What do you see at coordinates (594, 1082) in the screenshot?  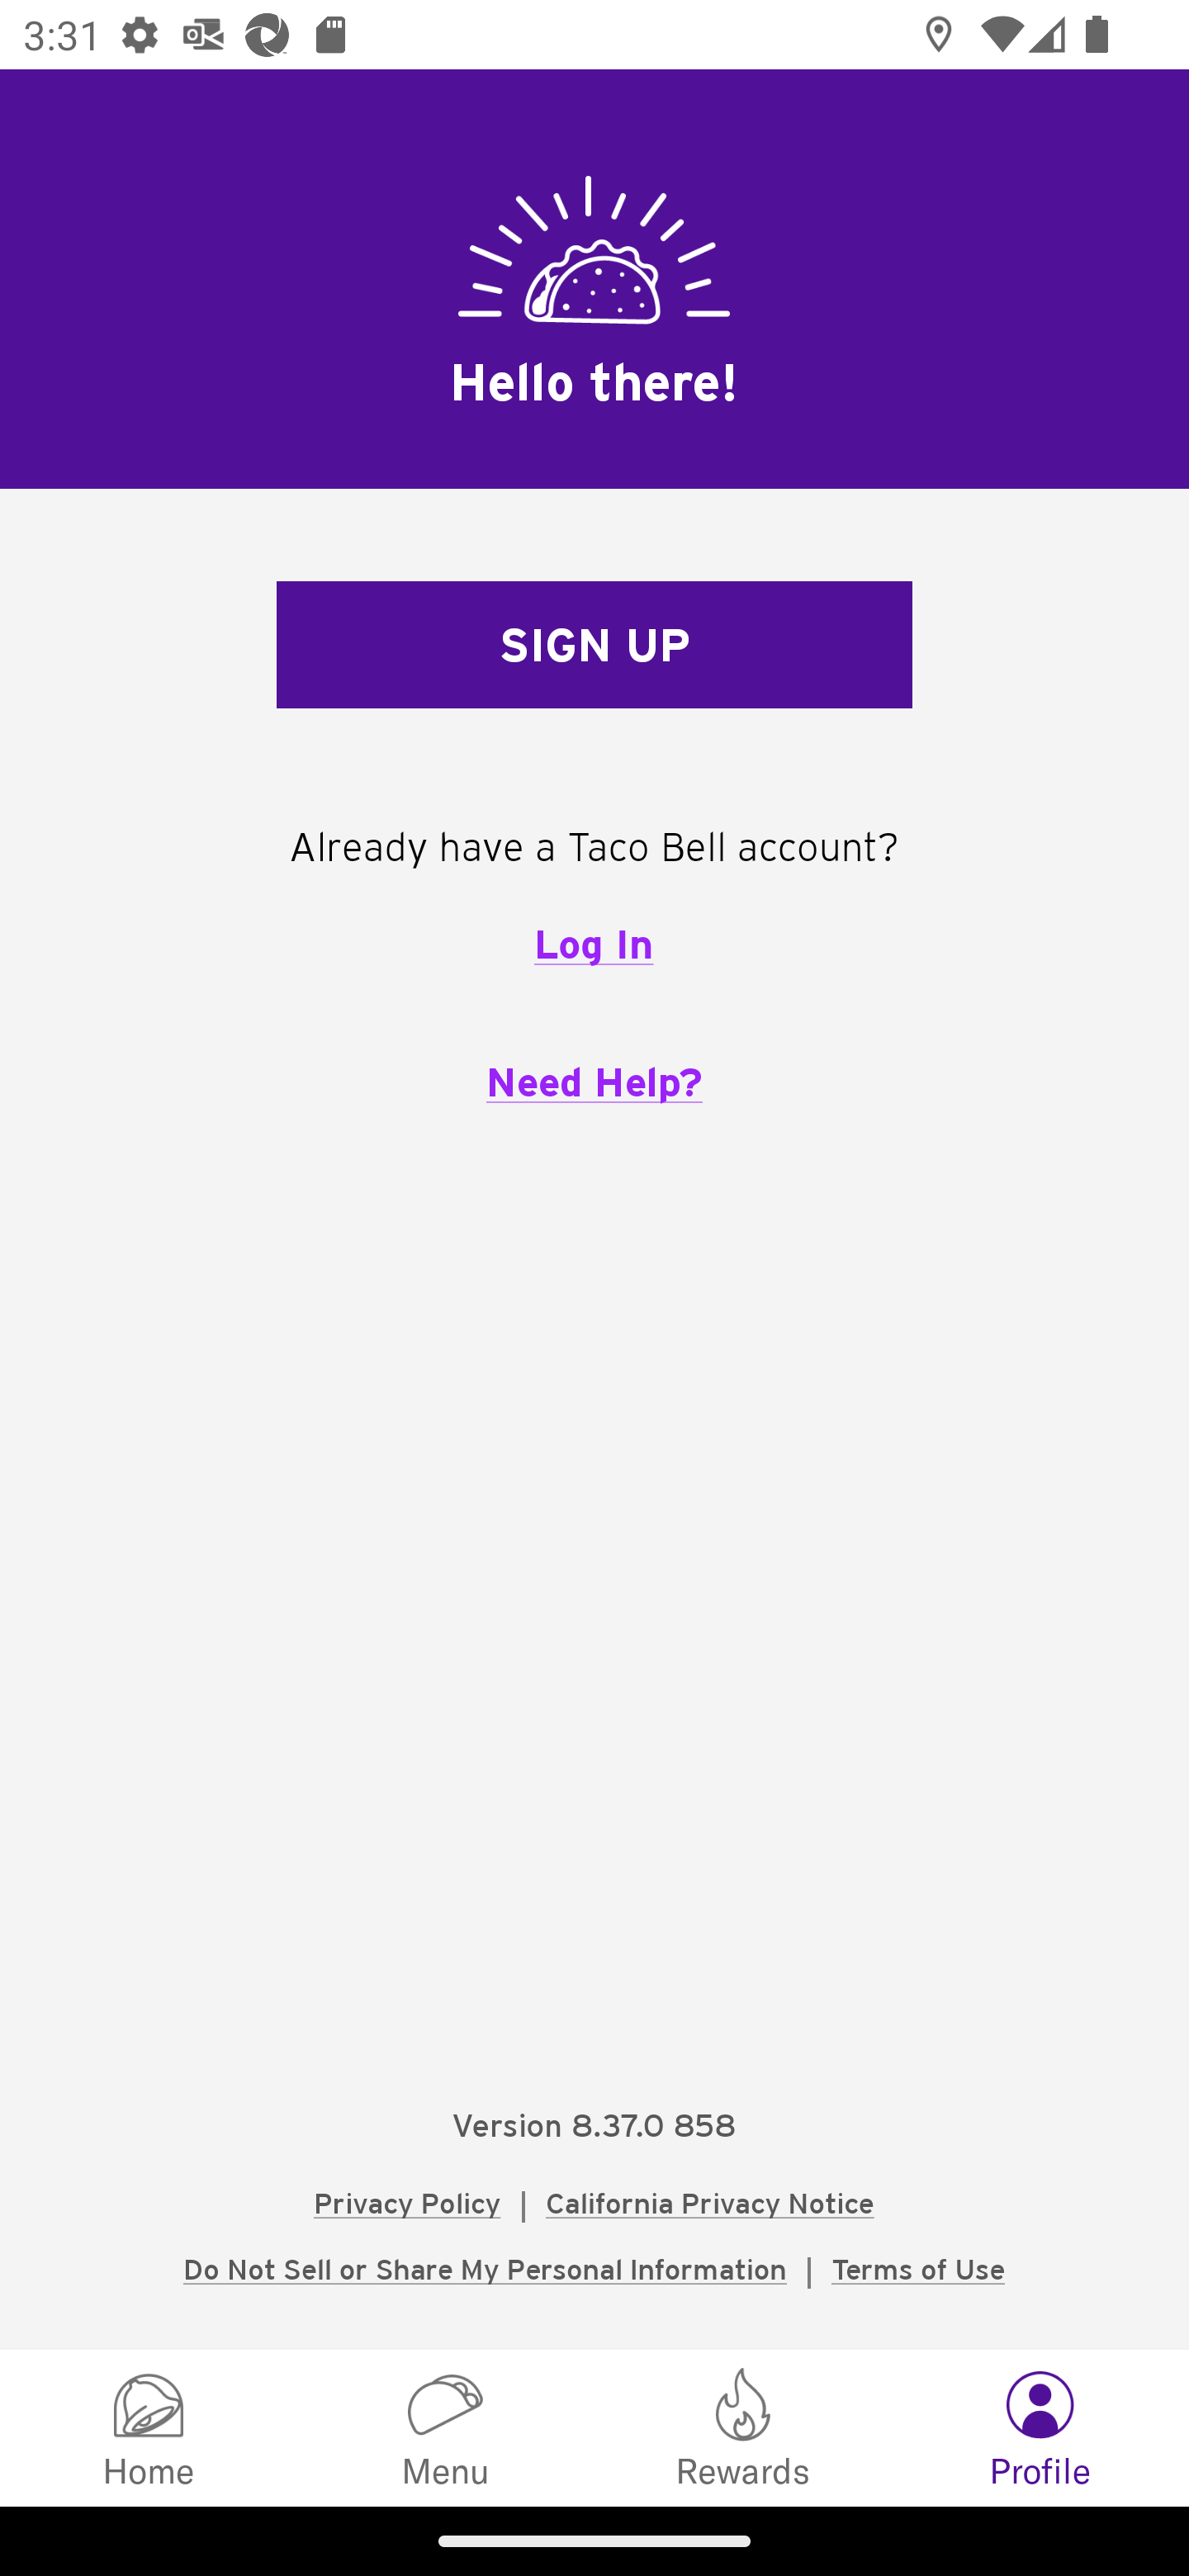 I see `Need Help?` at bounding box center [594, 1082].